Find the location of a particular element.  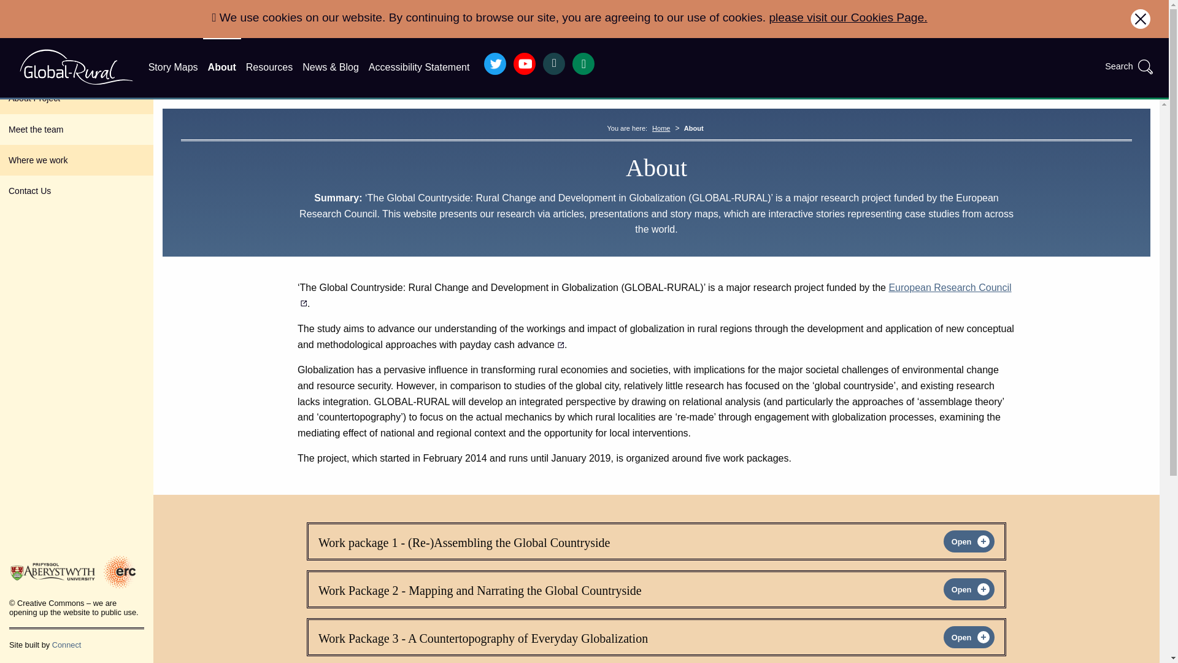

Twitter is located at coordinates (495, 64).